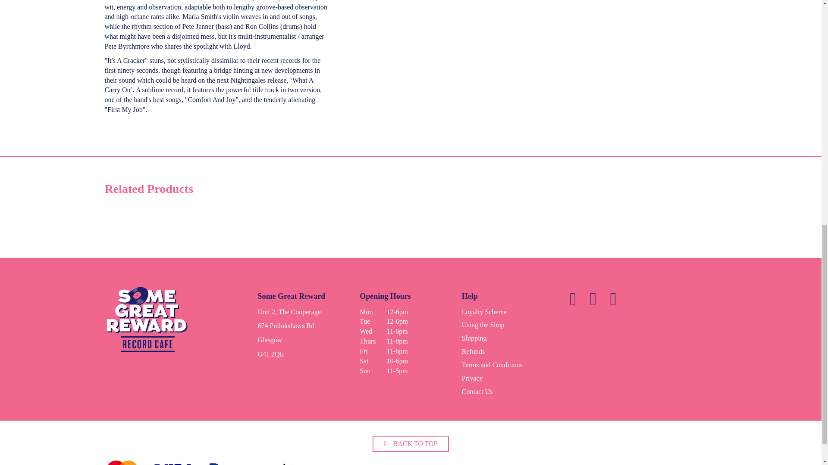 Image resolution: width=828 pixels, height=465 pixels. Describe the element at coordinates (147, 322) in the screenshot. I see `Some Great Reward` at that location.